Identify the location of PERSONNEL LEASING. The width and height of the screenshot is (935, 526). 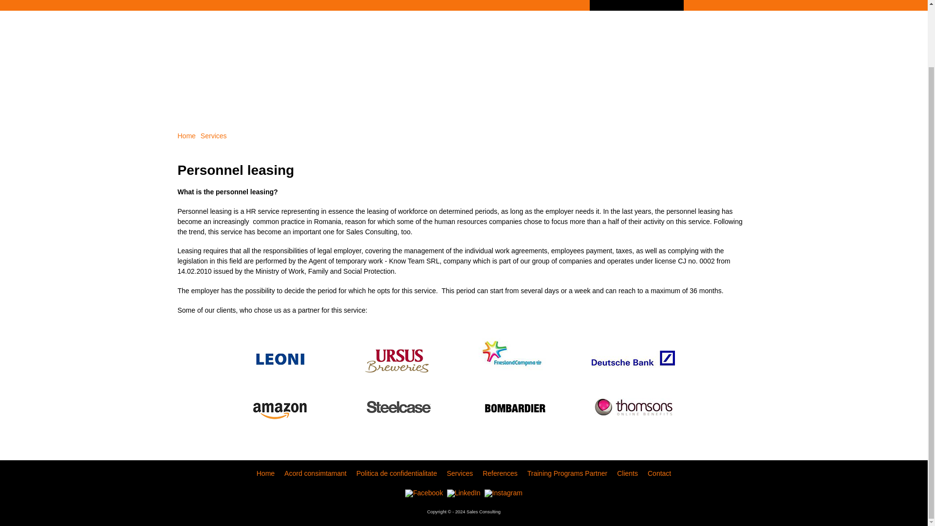
(636, 5).